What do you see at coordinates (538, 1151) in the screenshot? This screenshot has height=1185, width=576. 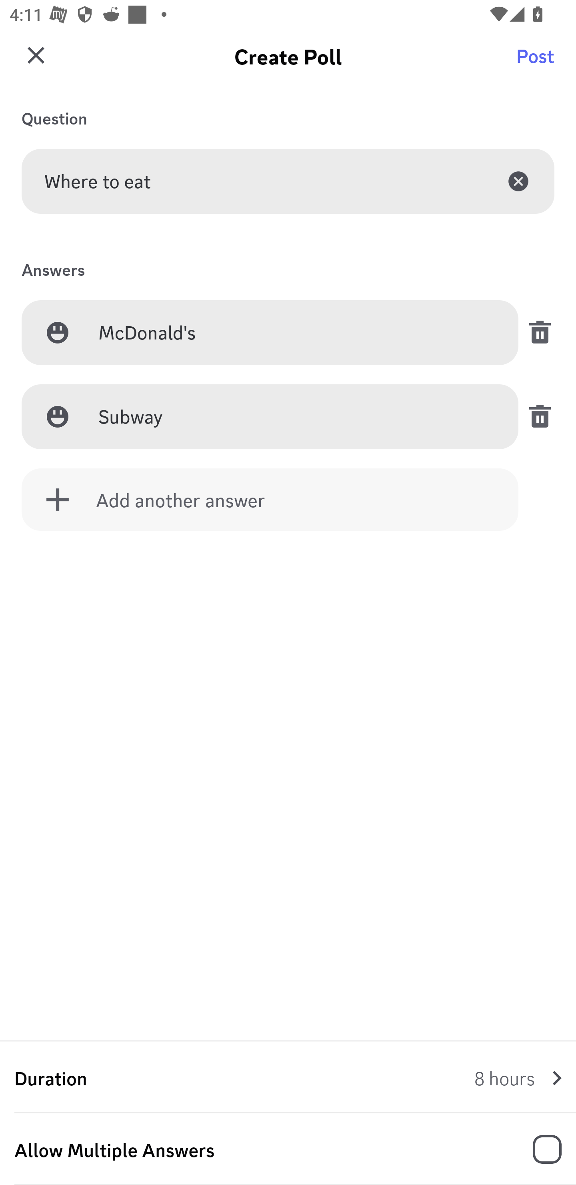 I see `Record Voice Message` at bounding box center [538, 1151].